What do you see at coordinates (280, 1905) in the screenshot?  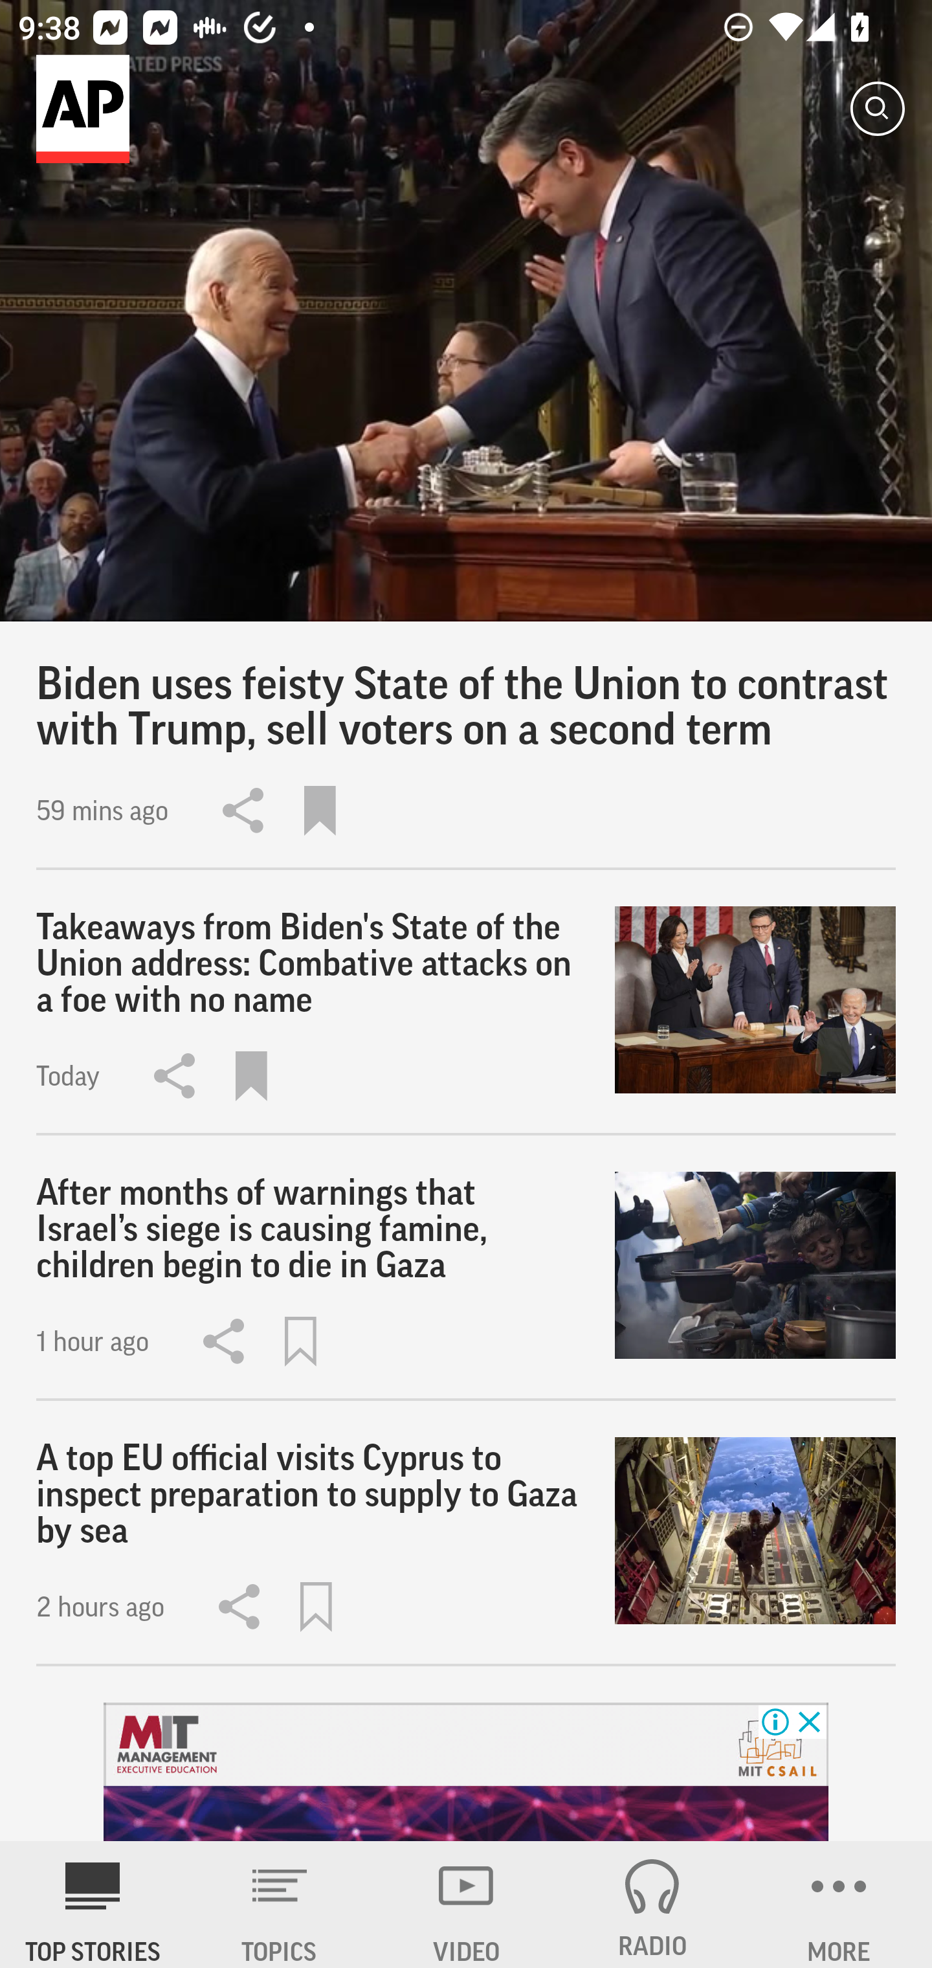 I see `TOPICS` at bounding box center [280, 1905].